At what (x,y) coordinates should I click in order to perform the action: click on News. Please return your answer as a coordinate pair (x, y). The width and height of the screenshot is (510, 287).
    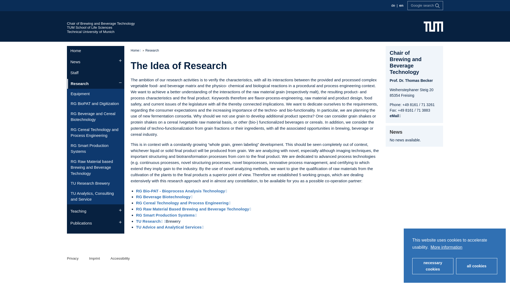
    Looking at the image, I should click on (96, 62).